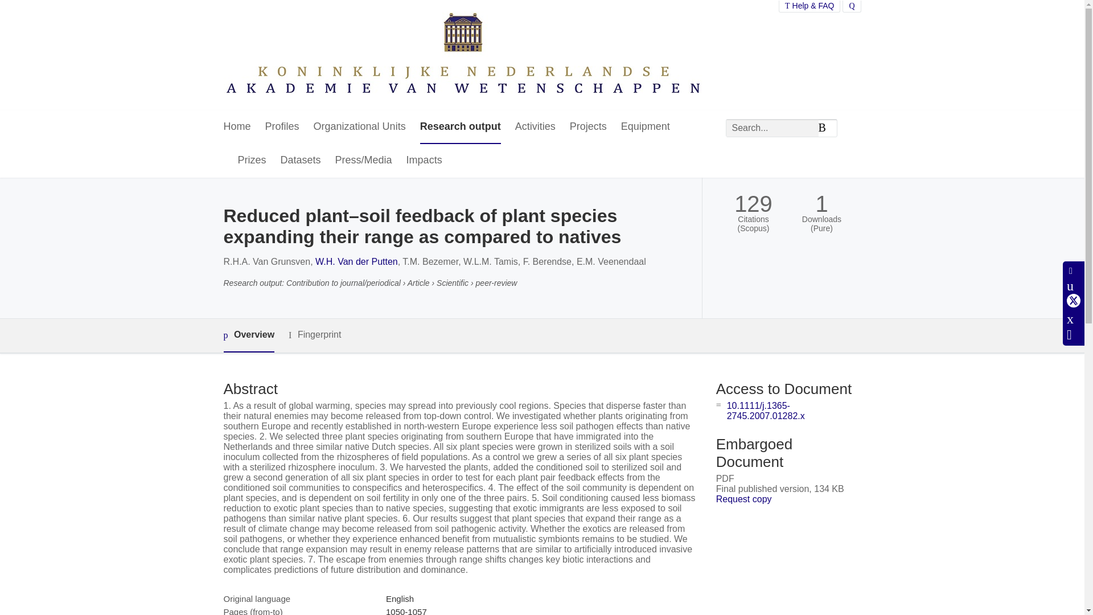  I want to click on Overview, so click(248, 335).